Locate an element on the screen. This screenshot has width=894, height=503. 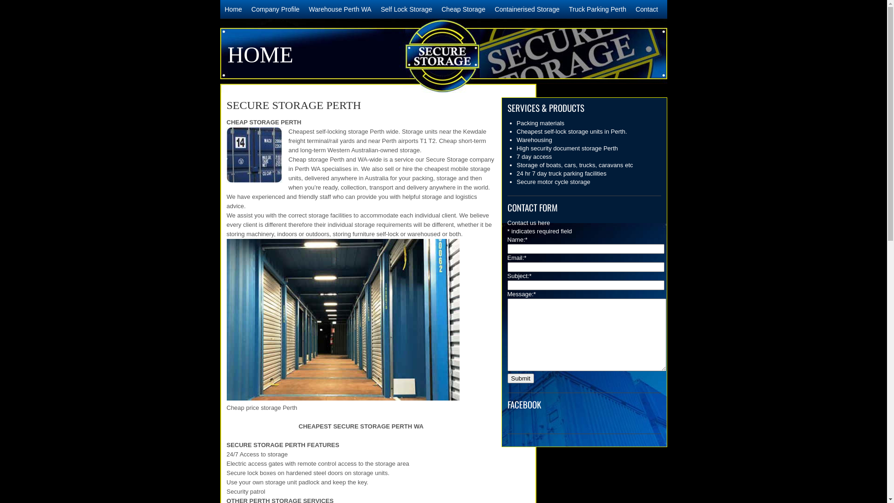
Containerised Storage is located at coordinates (527, 9).